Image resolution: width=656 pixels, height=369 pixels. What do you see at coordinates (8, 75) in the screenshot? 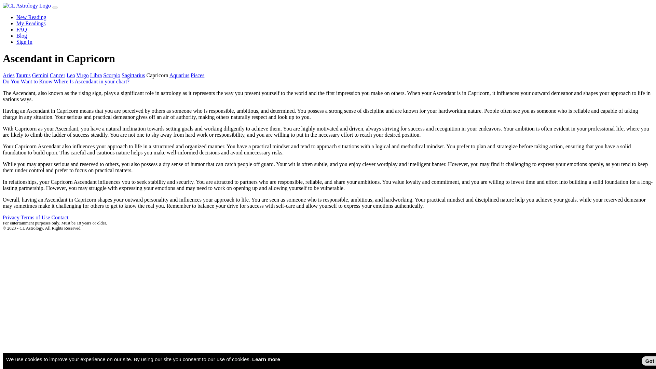
I see `Aries` at bounding box center [8, 75].